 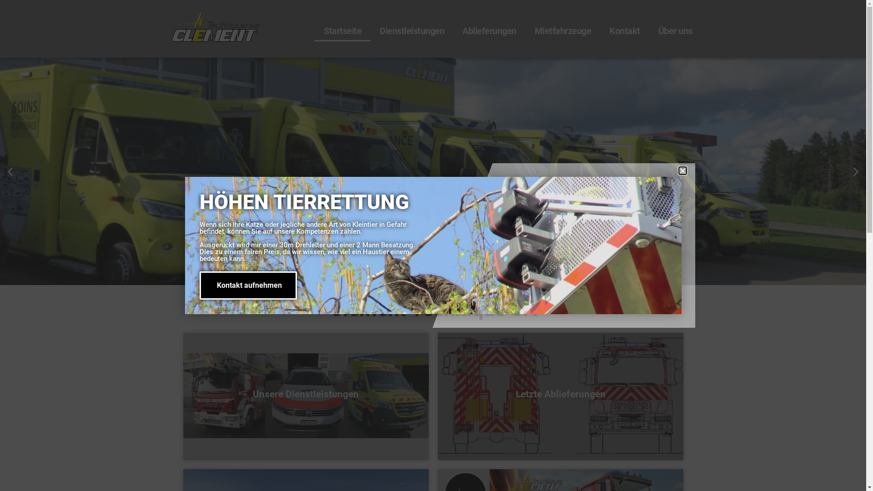 I want to click on Kontakt aufnehmen, so click(x=248, y=285).